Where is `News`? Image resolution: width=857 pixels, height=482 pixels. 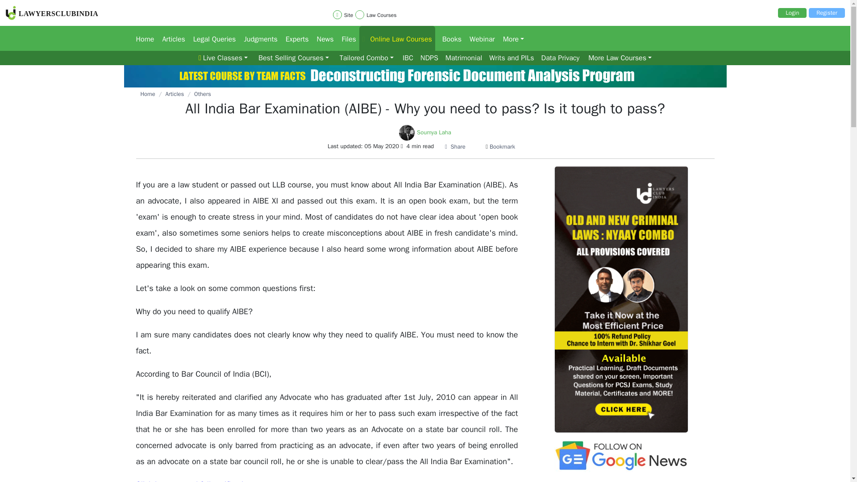 News is located at coordinates (322, 38).